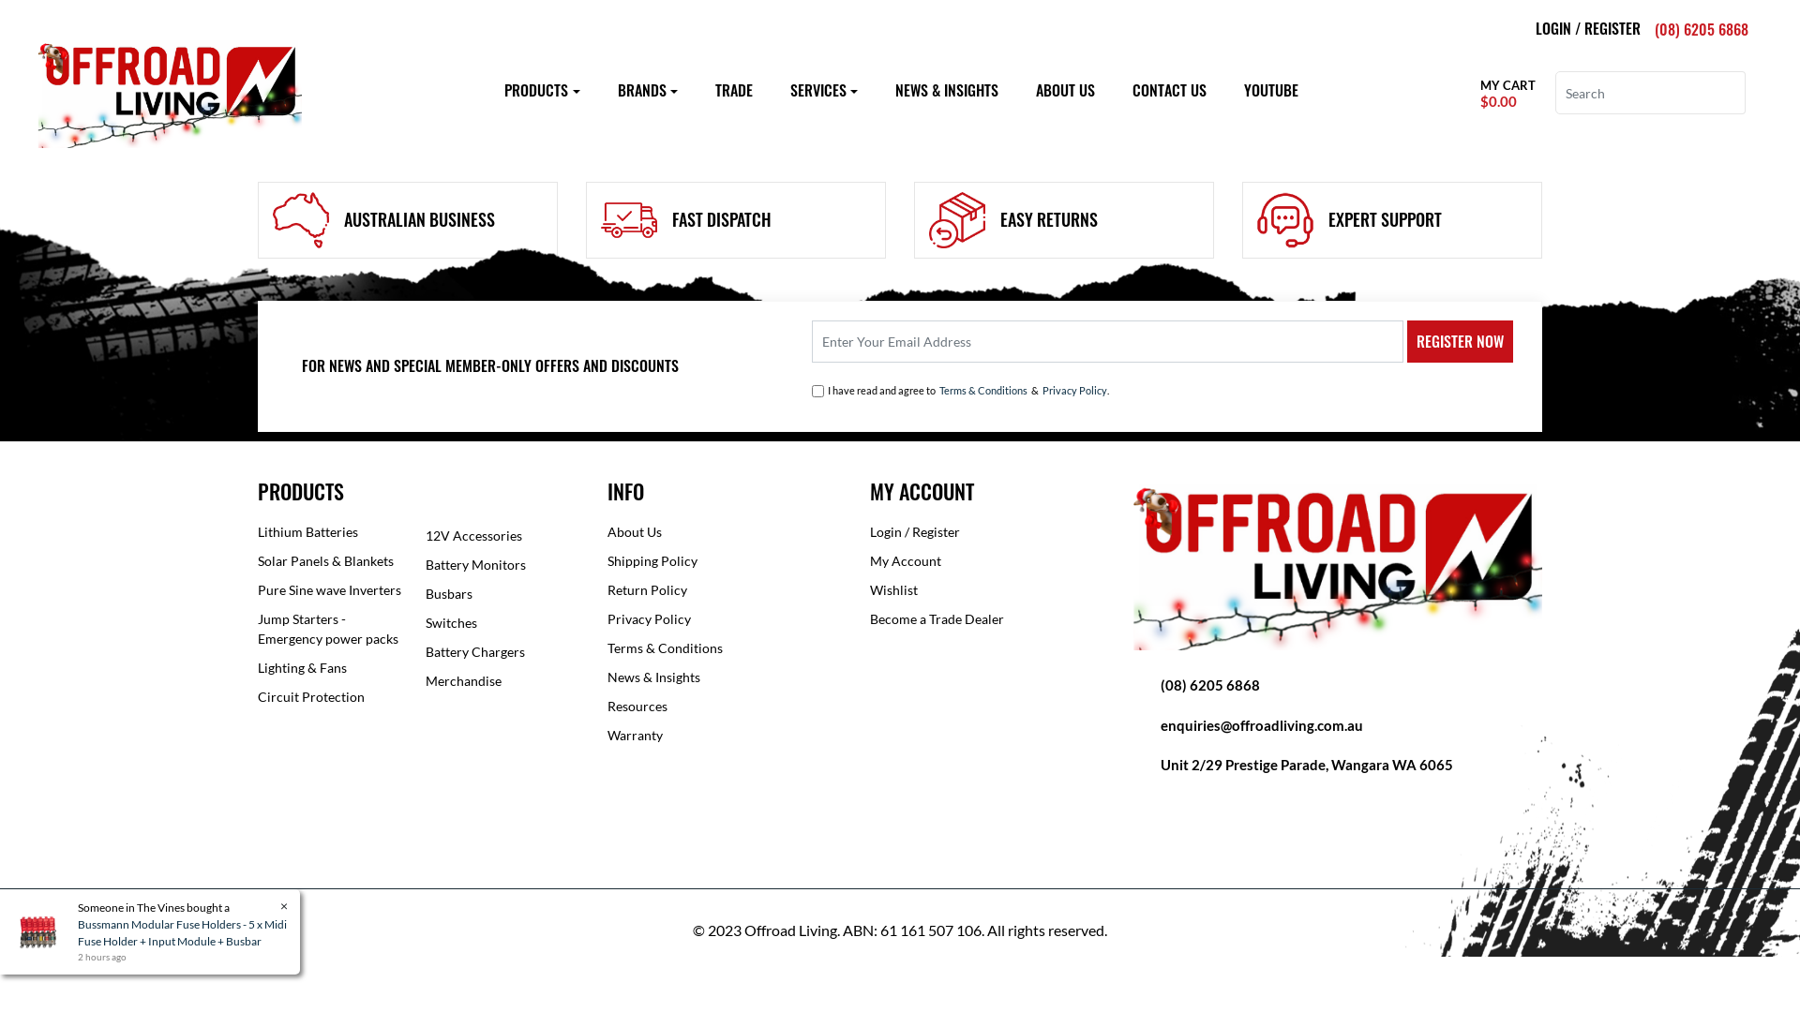 This screenshot has height=1012, width=1800. What do you see at coordinates (734, 90) in the screenshot?
I see `TRADE` at bounding box center [734, 90].